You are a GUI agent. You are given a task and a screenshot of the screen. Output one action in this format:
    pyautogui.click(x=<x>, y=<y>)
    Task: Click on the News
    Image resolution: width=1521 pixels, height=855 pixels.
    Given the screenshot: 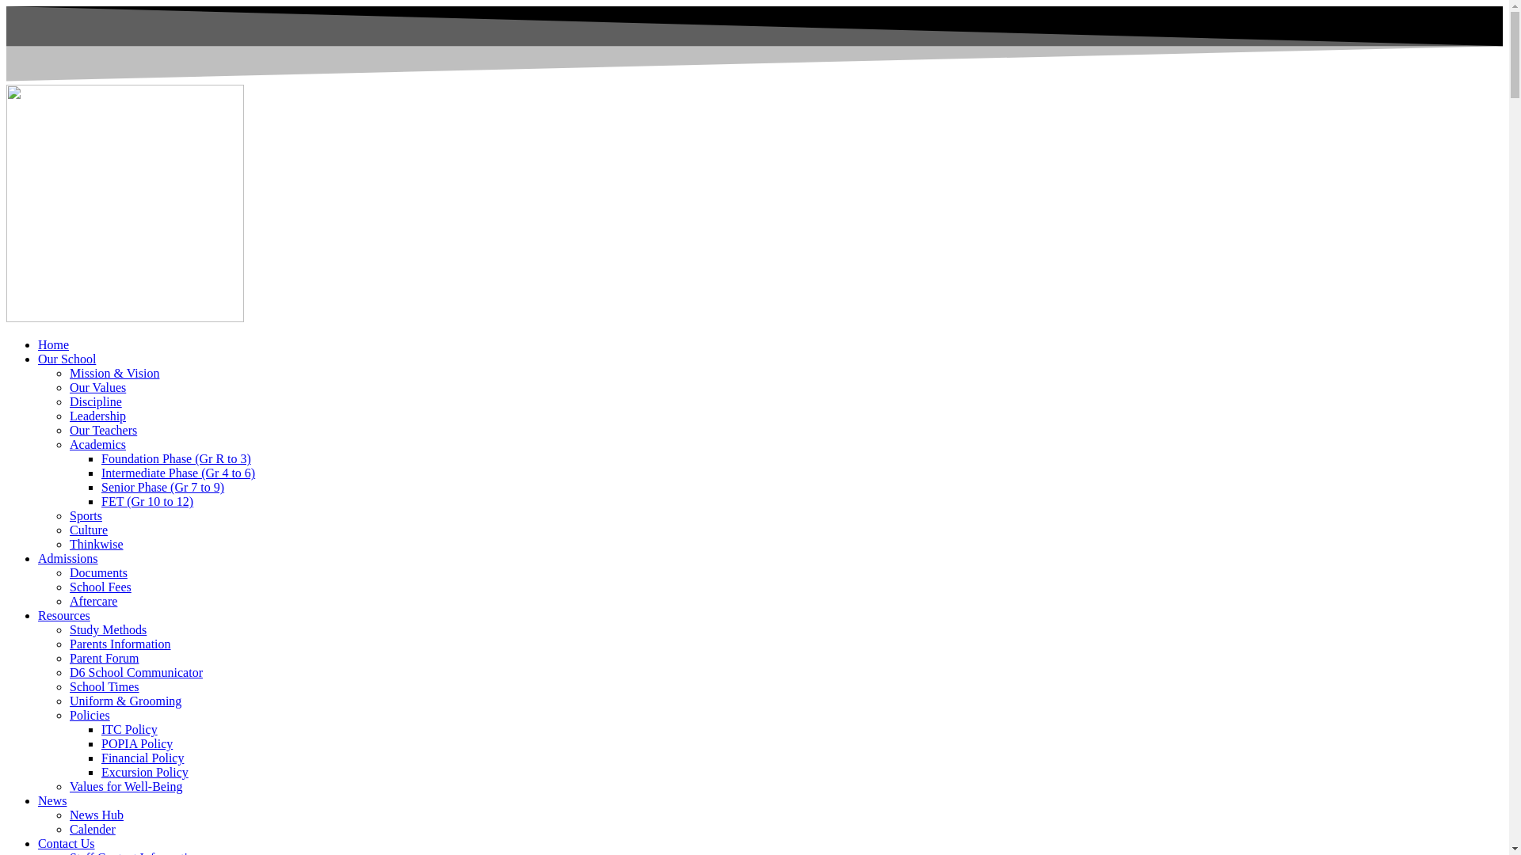 What is the action you would take?
    pyautogui.click(x=52, y=800)
    